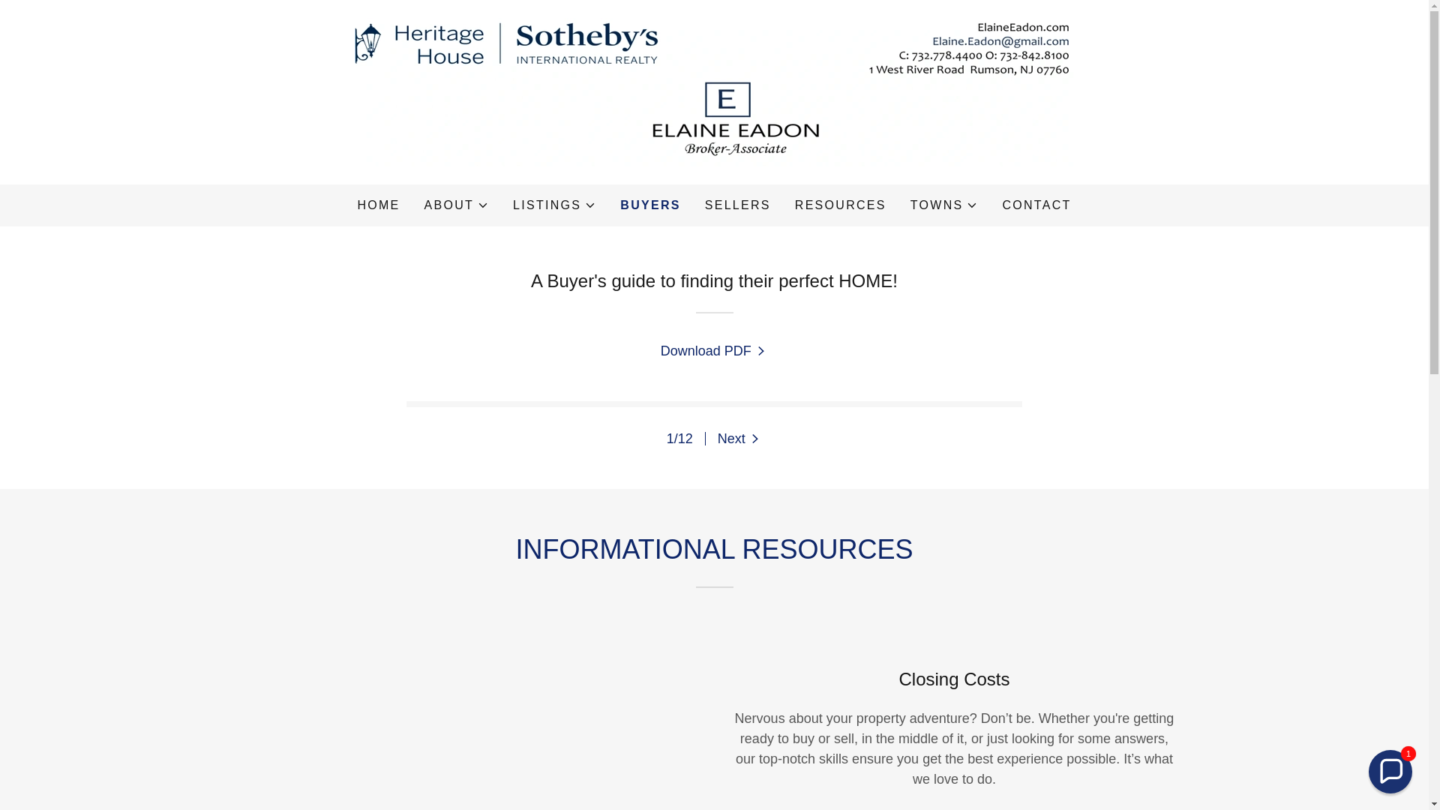 The image size is (1440, 810). I want to click on ABOUT, so click(457, 205).